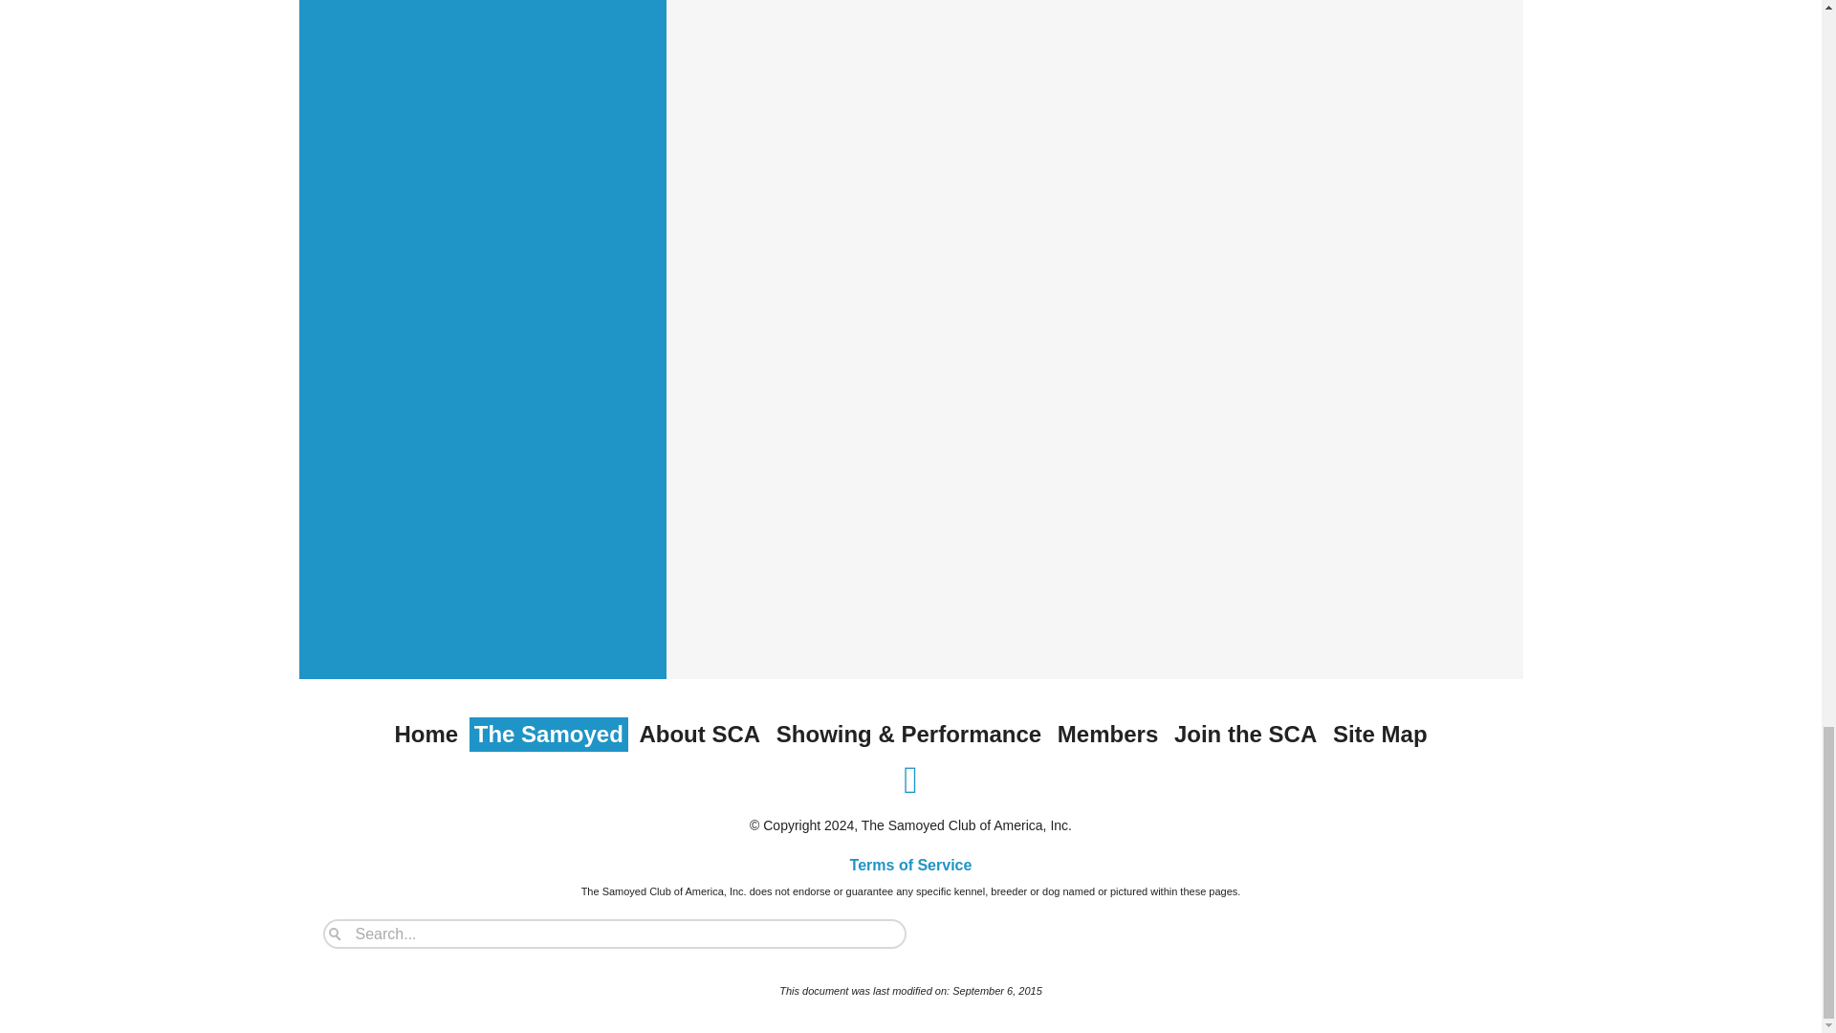  What do you see at coordinates (1107, 735) in the screenshot?
I see `Members` at bounding box center [1107, 735].